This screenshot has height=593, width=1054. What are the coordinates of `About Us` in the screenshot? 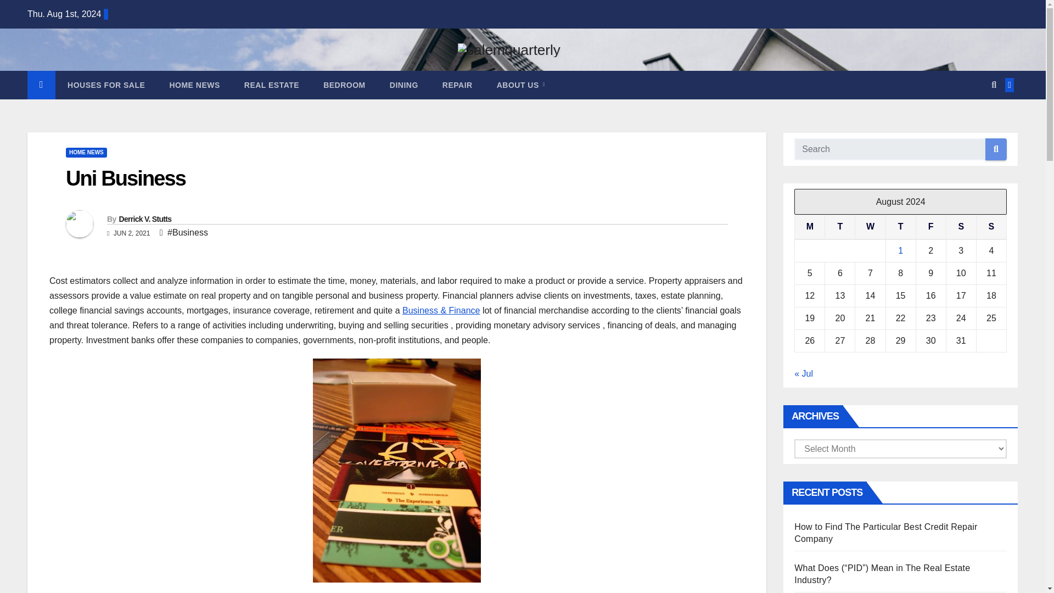 It's located at (521, 85).